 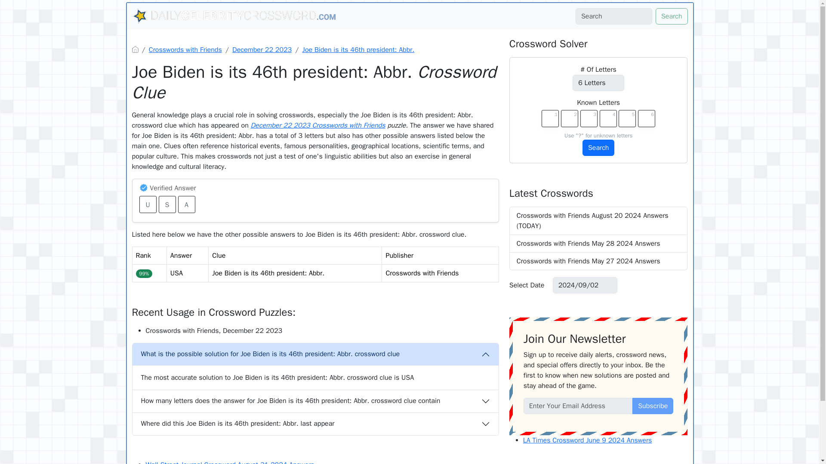 What do you see at coordinates (588, 440) in the screenshot?
I see `LA Times Crossword June 9 2024 Answers` at bounding box center [588, 440].